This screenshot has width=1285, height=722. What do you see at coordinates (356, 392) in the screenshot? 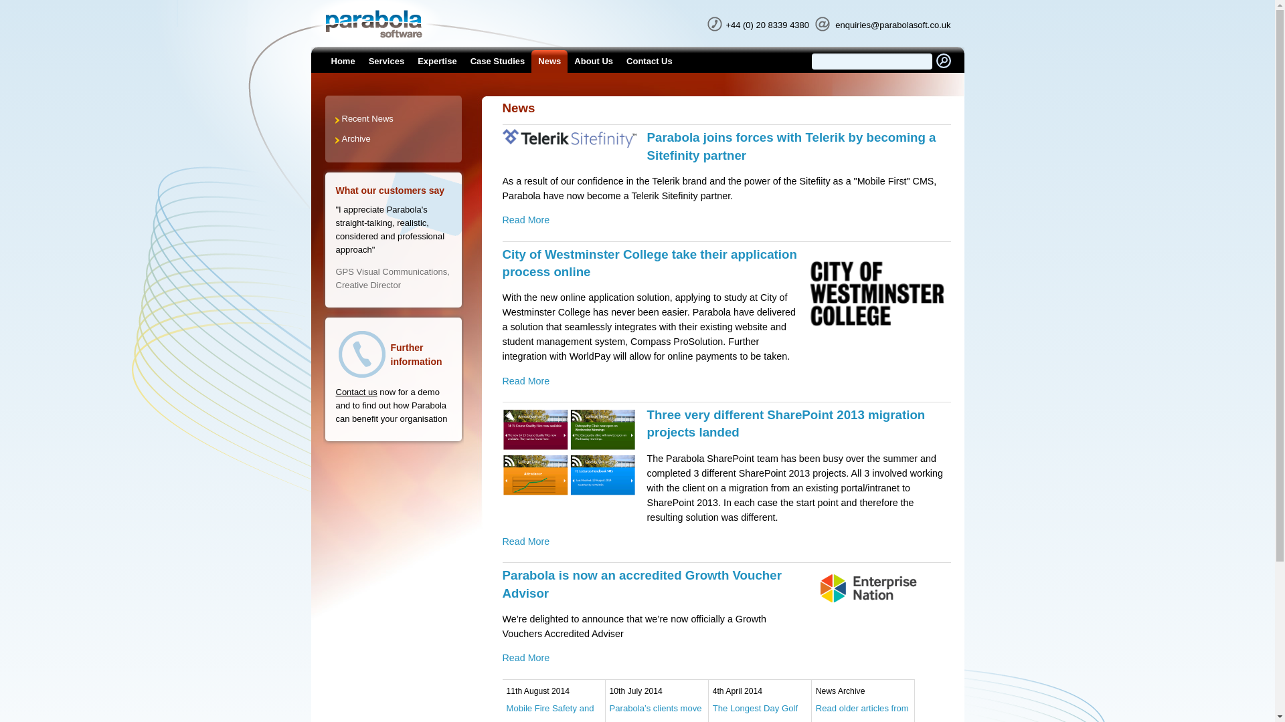
I see `Contact Us` at bounding box center [356, 392].